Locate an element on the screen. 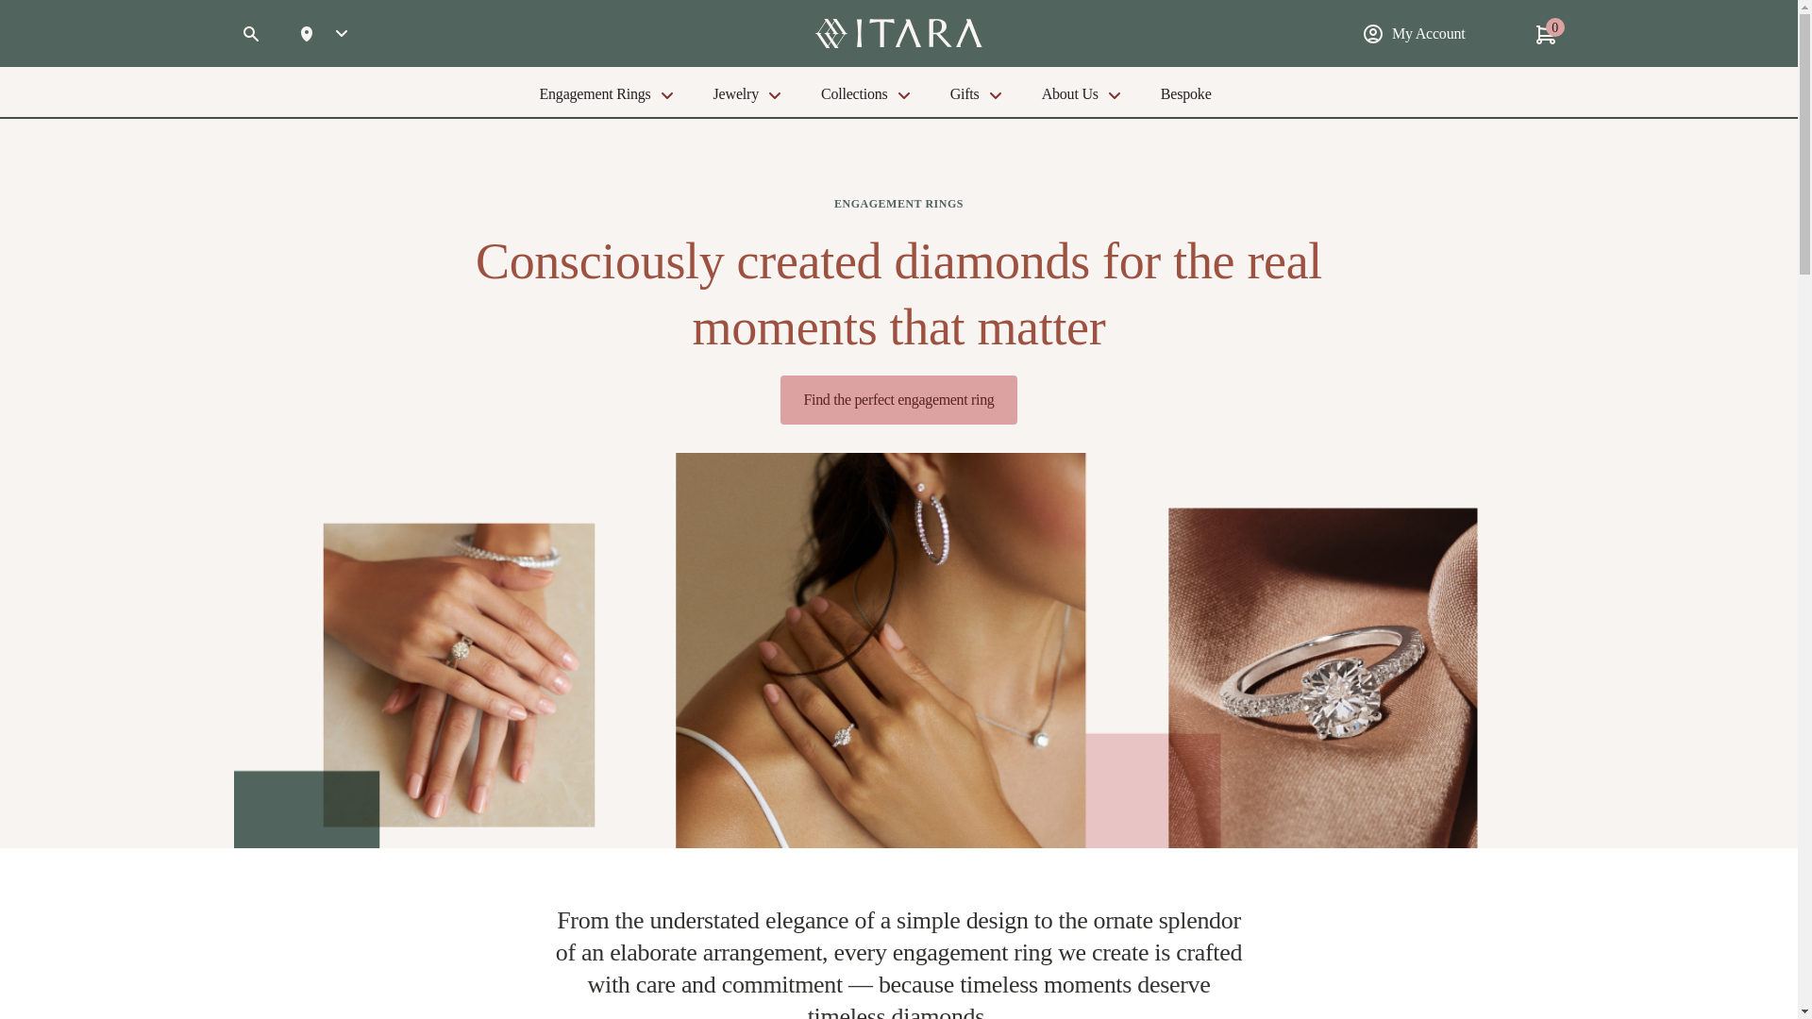 This screenshot has width=1812, height=1019. Bespoke is located at coordinates (1185, 93).